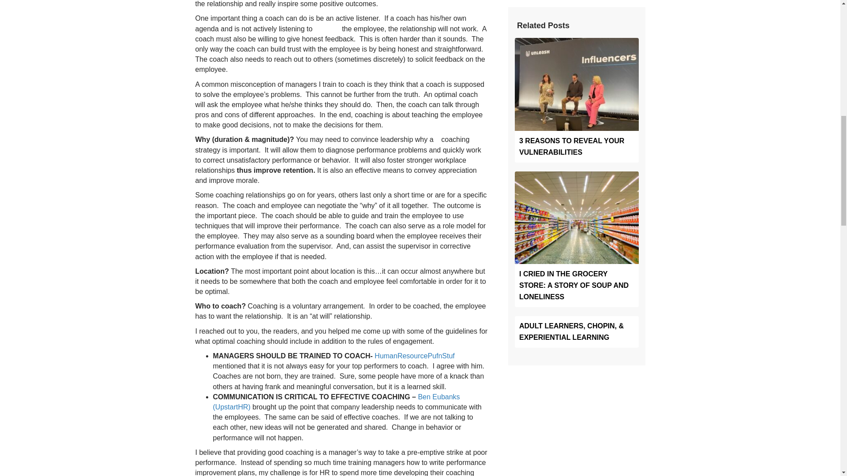 This screenshot has width=847, height=476. What do you see at coordinates (577, 217) in the screenshot?
I see `I Cried in the Grocery Store: A Story of Soup and Loneliness` at bounding box center [577, 217].